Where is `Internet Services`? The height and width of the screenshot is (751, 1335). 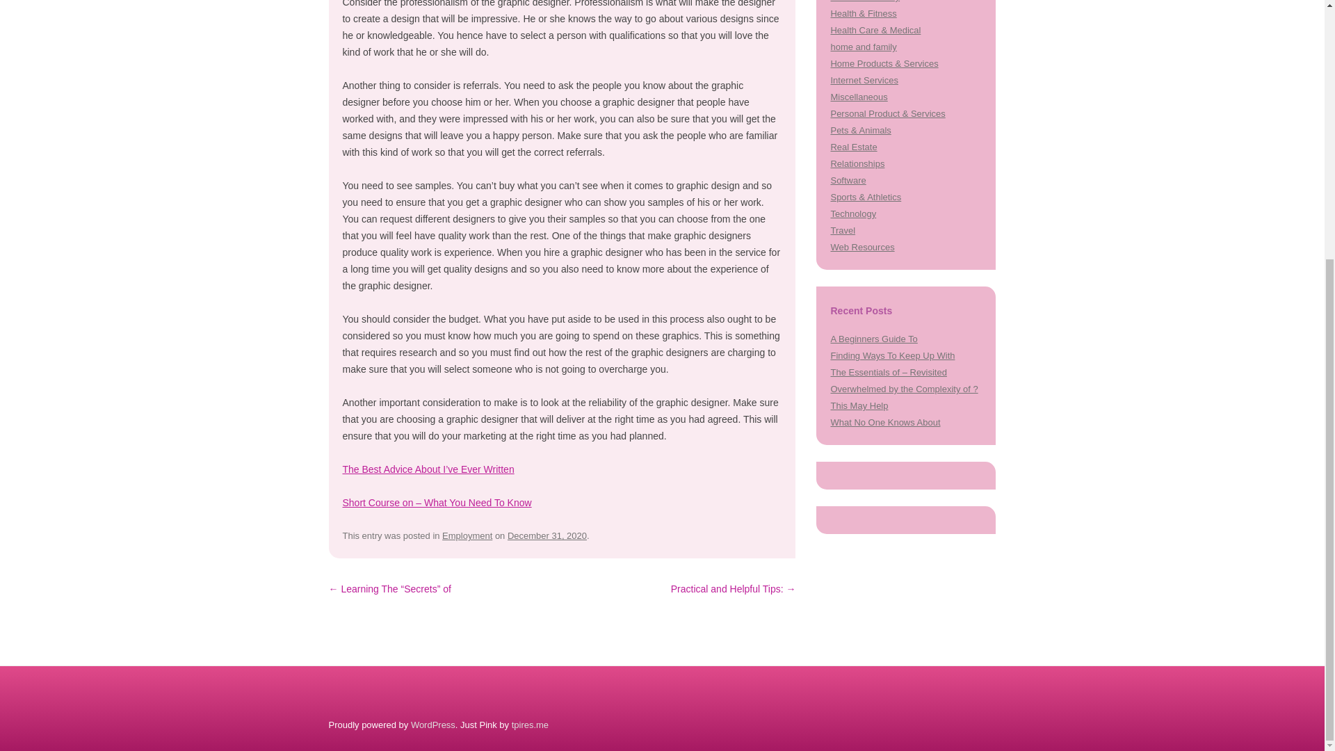
Internet Services is located at coordinates (864, 81).